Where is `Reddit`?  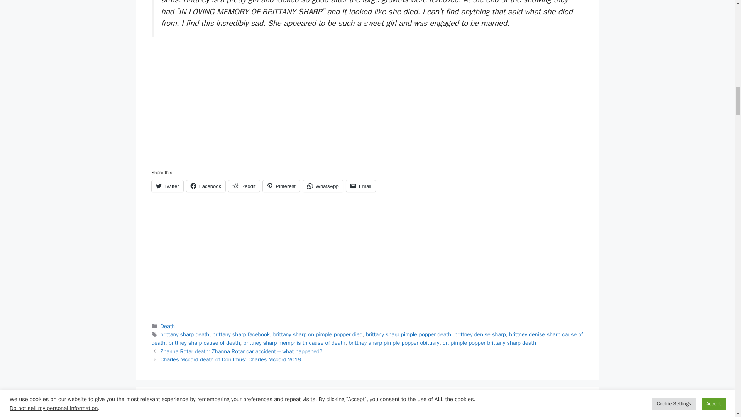 Reddit is located at coordinates (244, 186).